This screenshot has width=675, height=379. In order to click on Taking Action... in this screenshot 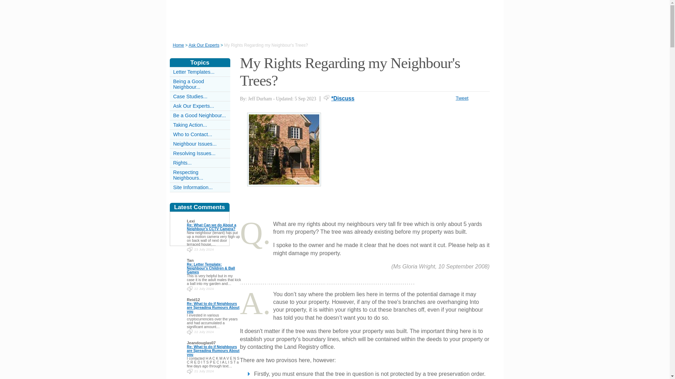, I will do `click(190, 125)`.